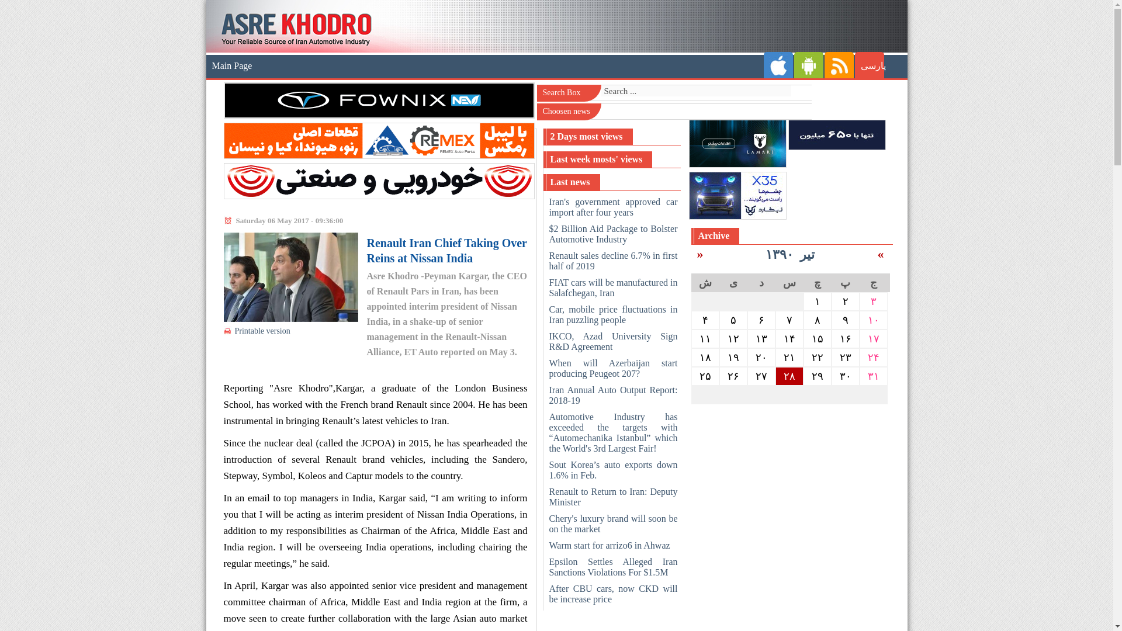 Image resolution: width=1122 pixels, height=631 pixels. What do you see at coordinates (231, 67) in the screenshot?
I see `Main Page` at bounding box center [231, 67].